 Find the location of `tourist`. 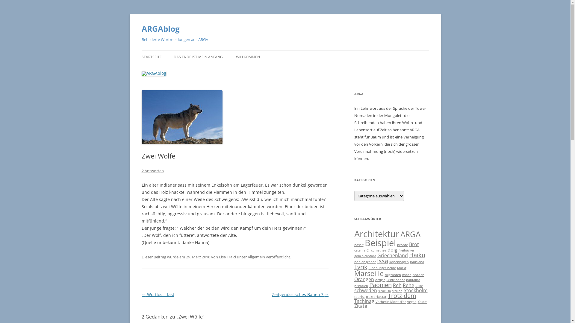

tourist is located at coordinates (359, 297).